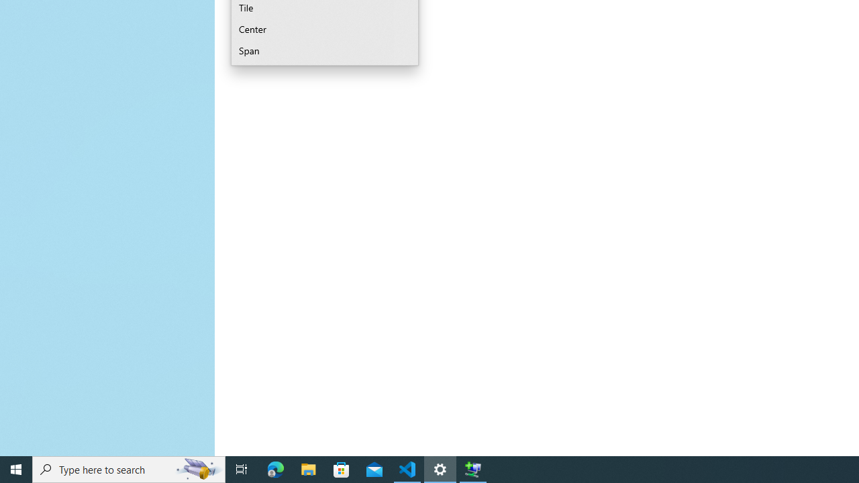 Image resolution: width=859 pixels, height=483 pixels. What do you see at coordinates (472, 470) in the screenshot?
I see `Extensible Wizards Host Process - 1 running window` at bounding box center [472, 470].